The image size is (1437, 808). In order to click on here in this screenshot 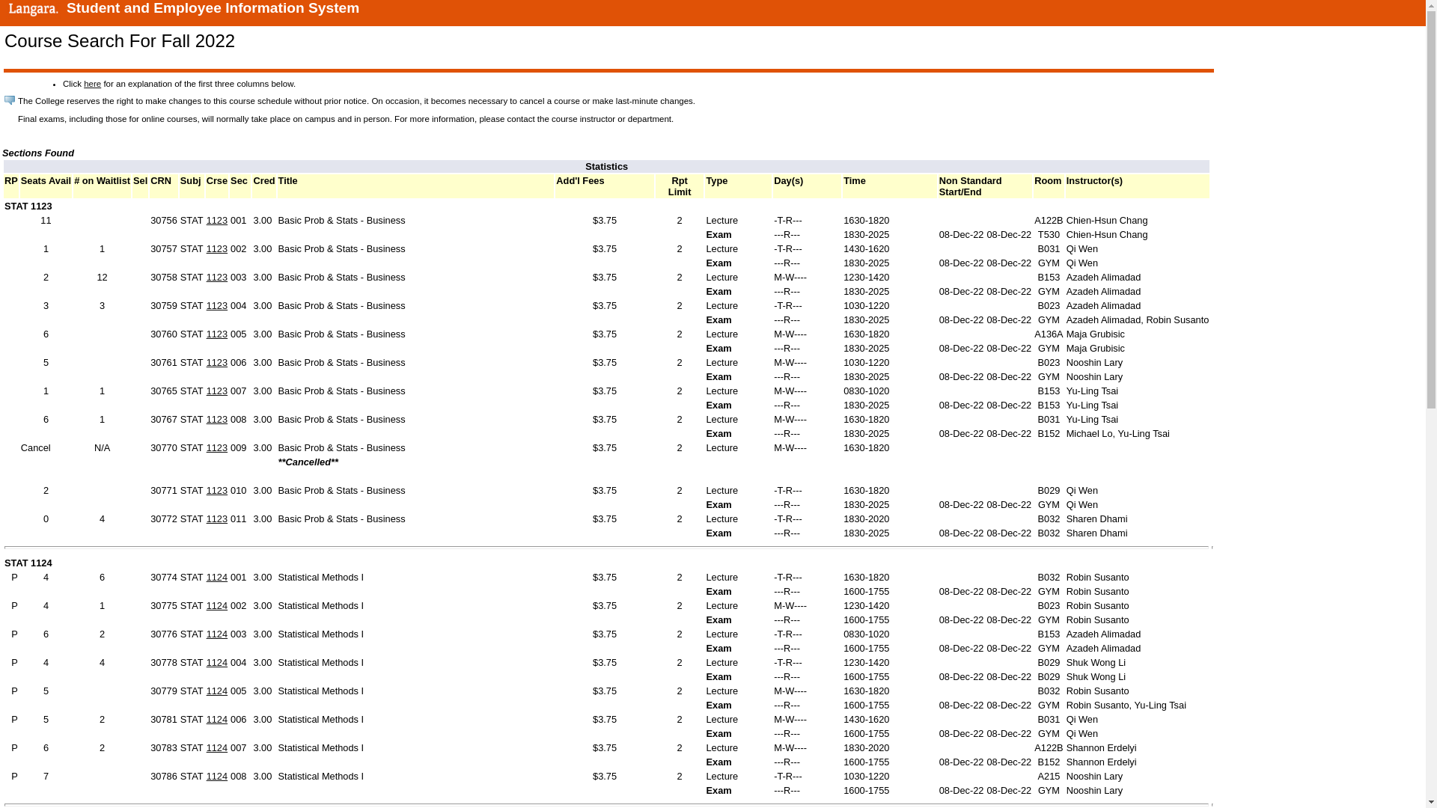, I will do `click(93, 84)`.